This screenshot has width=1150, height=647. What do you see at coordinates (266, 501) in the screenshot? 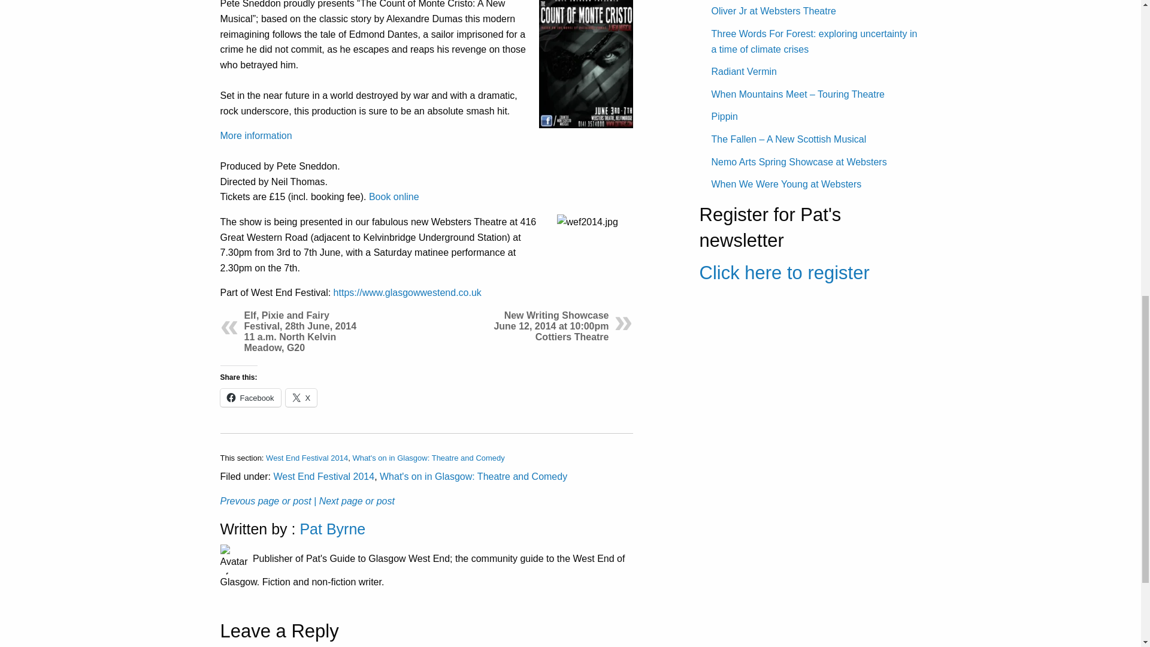
I see `Prevous page or post` at bounding box center [266, 501].